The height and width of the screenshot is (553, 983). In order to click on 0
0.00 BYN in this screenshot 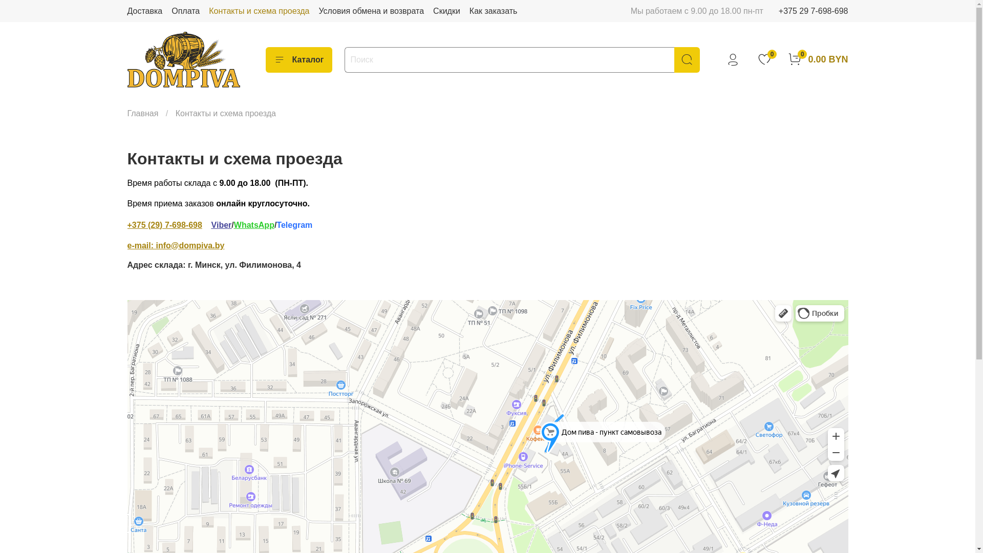, I will do `click(818, 59)`.